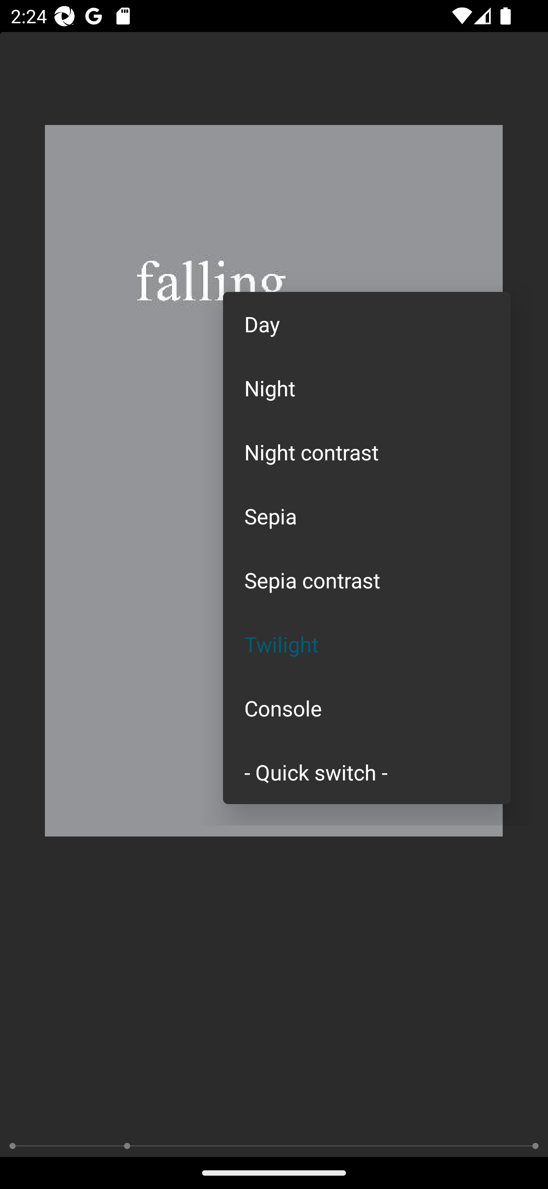 The width and height of the screenshot is (548, 1189). I want to click on - Quick switch -, so click(367, 771).